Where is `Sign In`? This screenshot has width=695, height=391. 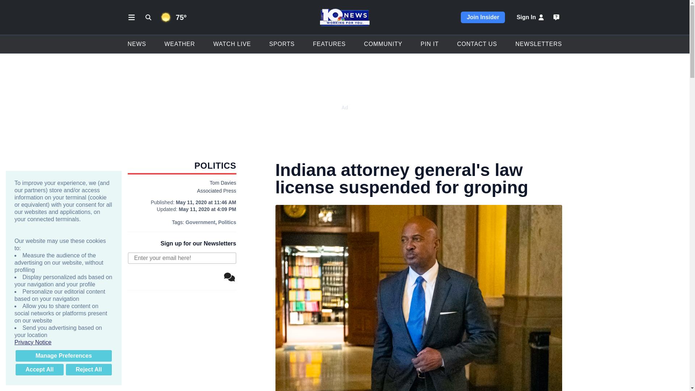 Sign In is located at coordinates (531, 17).